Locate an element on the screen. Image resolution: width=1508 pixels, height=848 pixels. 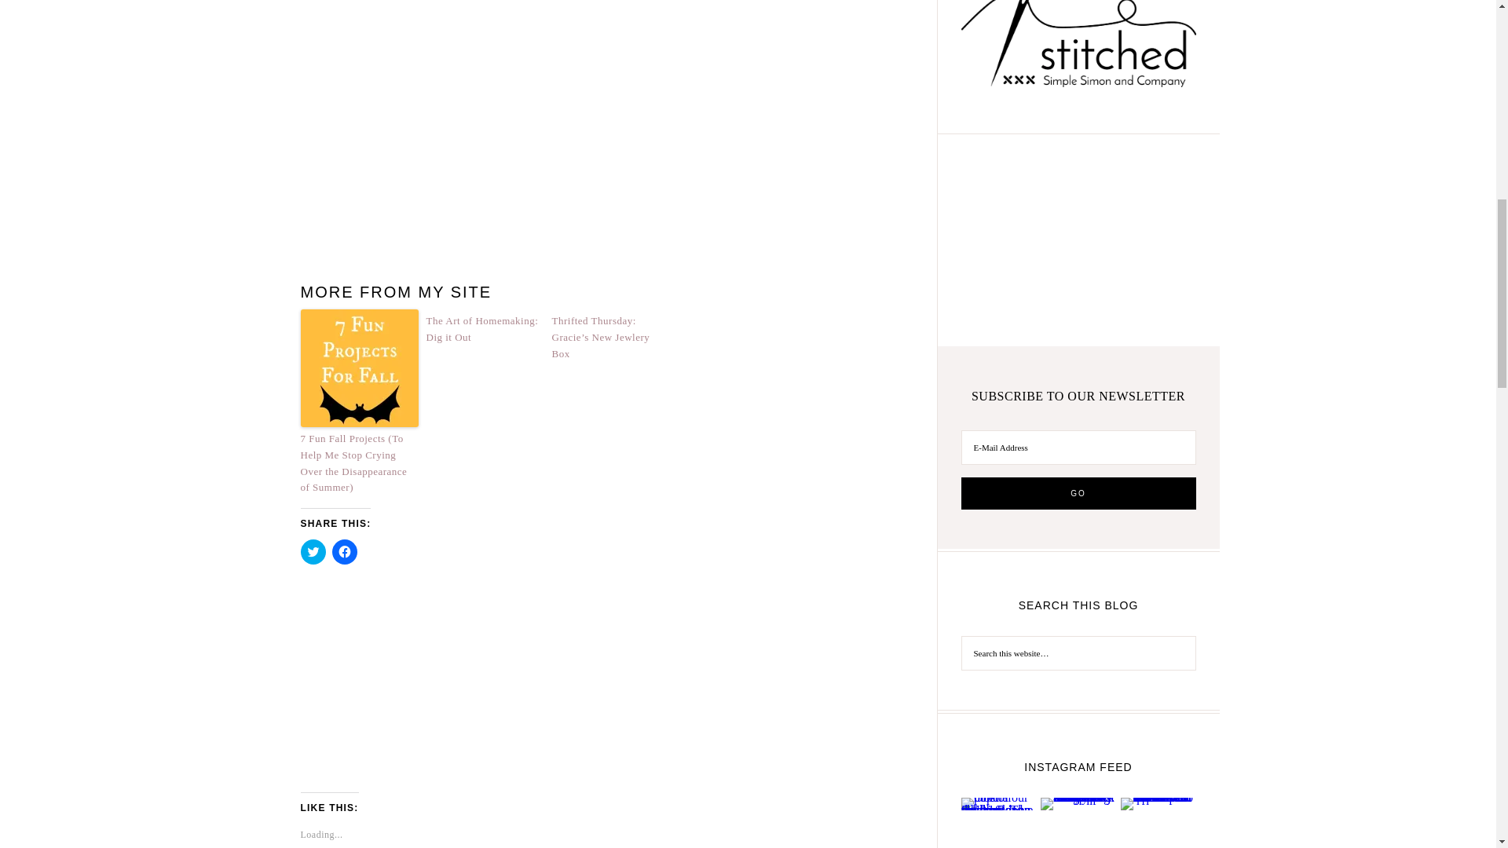
Click to share on Facebook is located at coordinates (344, 551).